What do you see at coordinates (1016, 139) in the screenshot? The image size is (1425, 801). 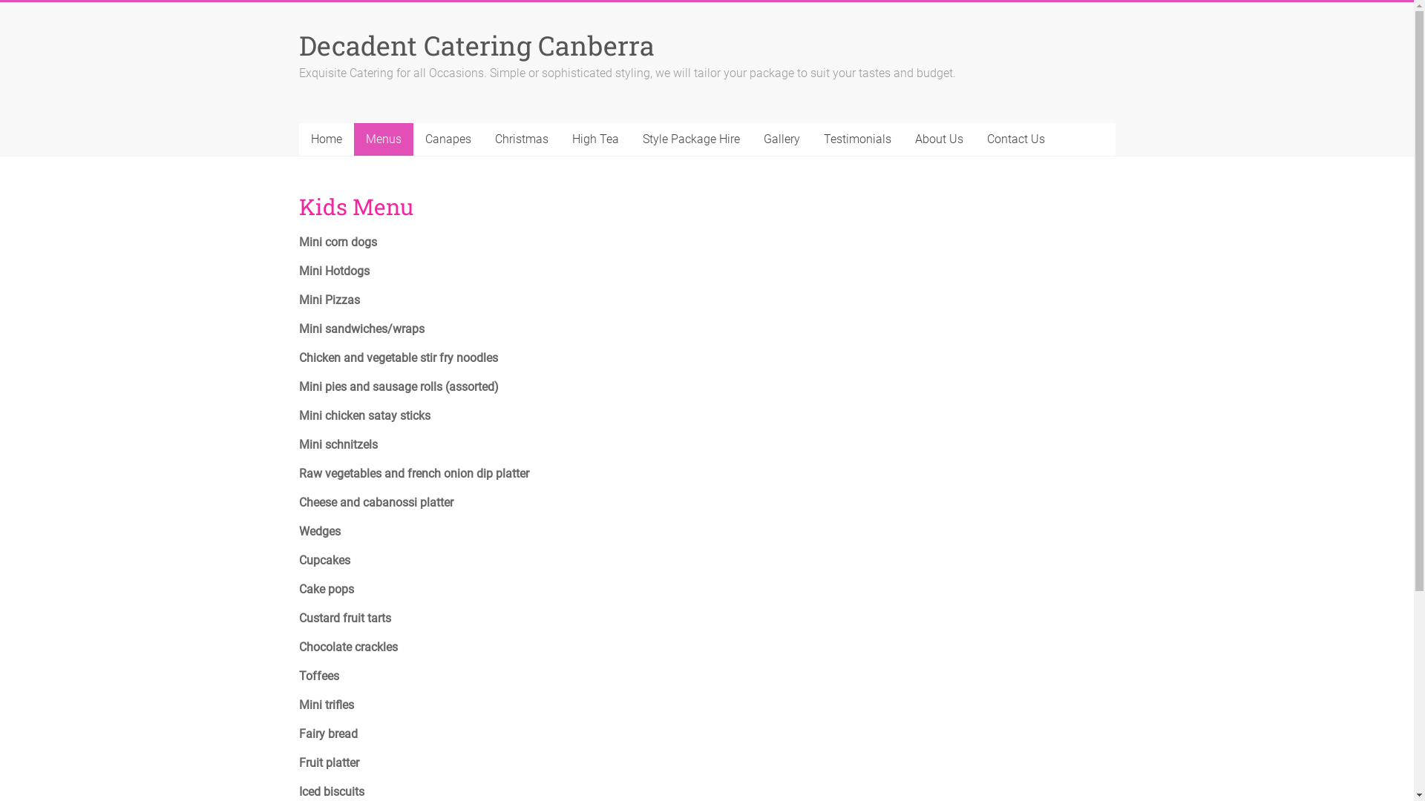 I see `Contact Us` at bounding box center [1016, 139].